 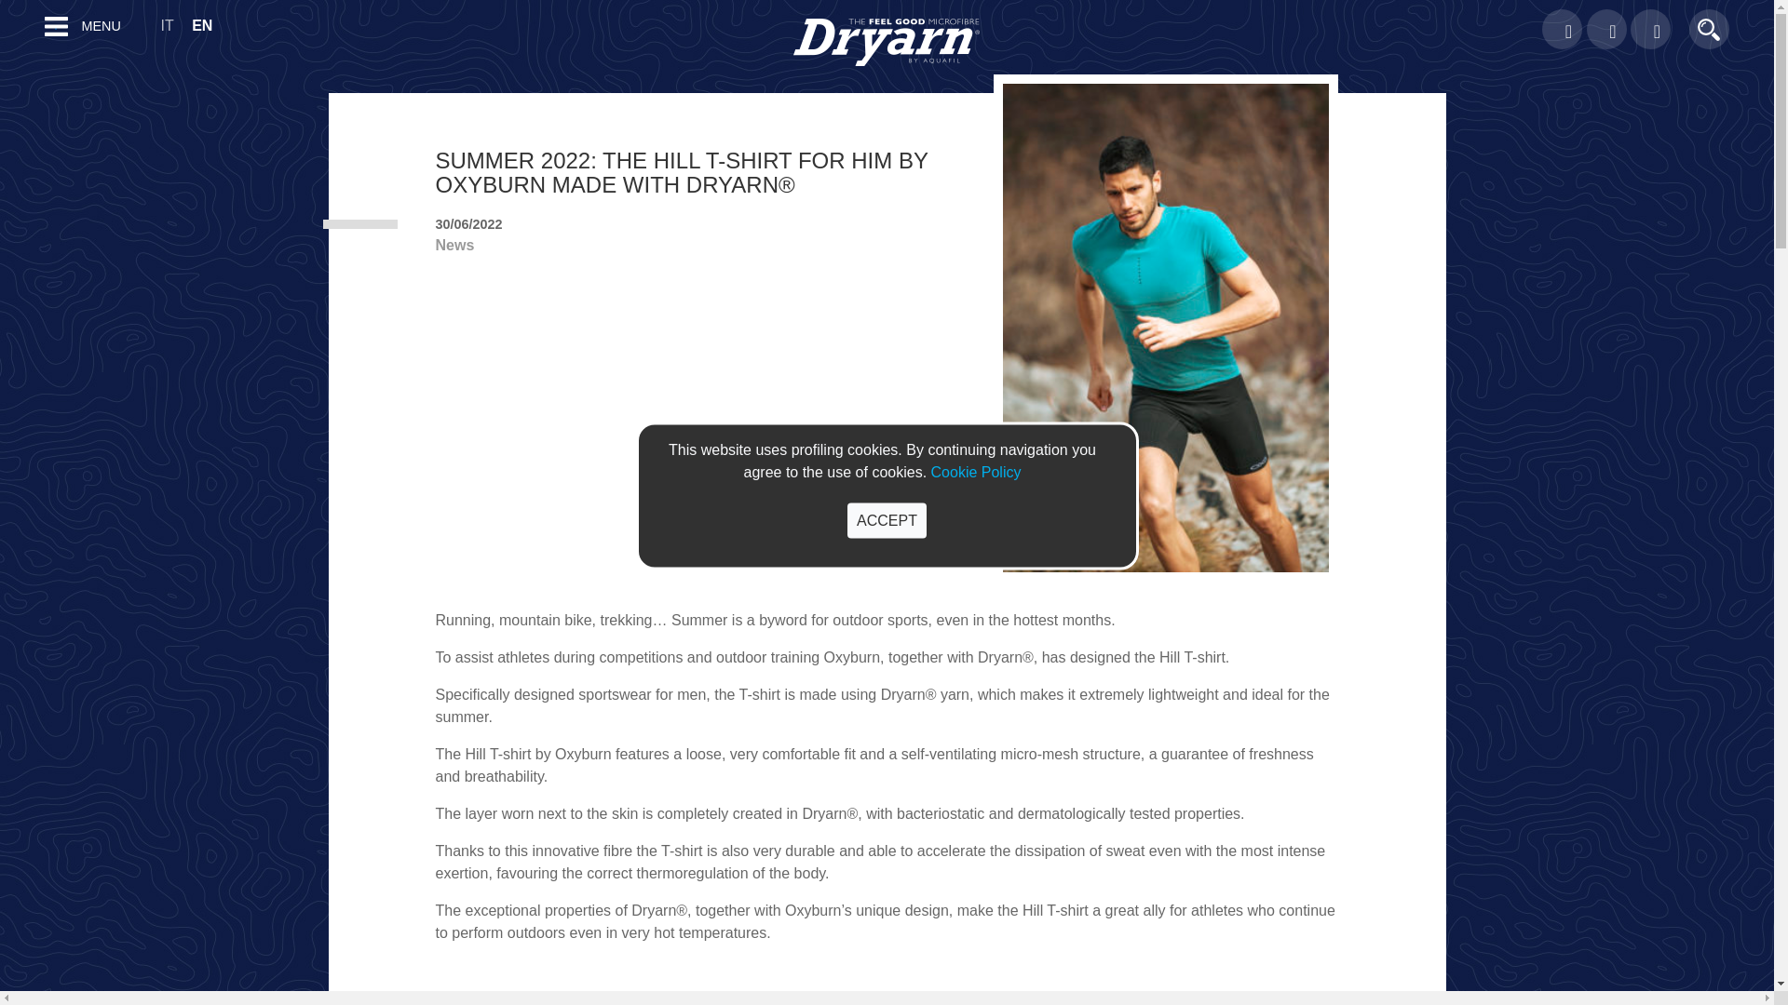 I want to click on THE FIBRE, so click(x=30, y=95).